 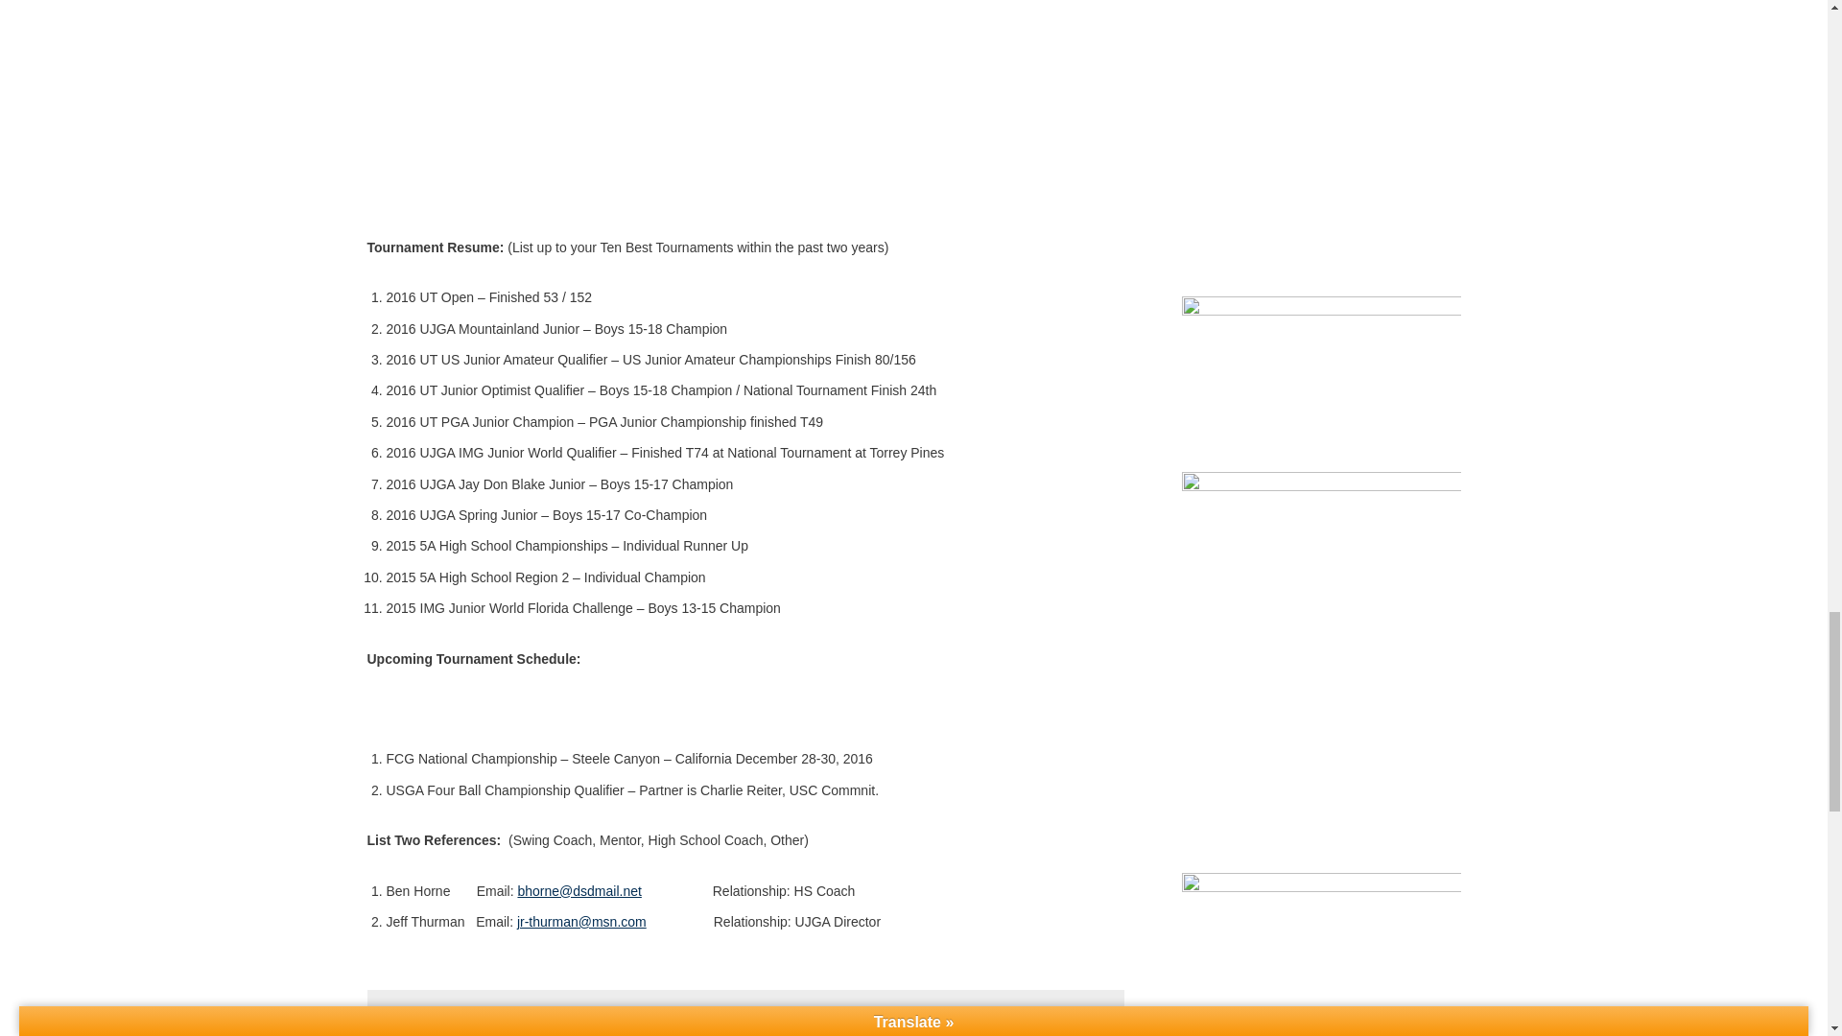 What do you see at coordinates (744, 67) in the screenshot?
I see `Cole Ponich Golf` at bounding box center [744, 67].